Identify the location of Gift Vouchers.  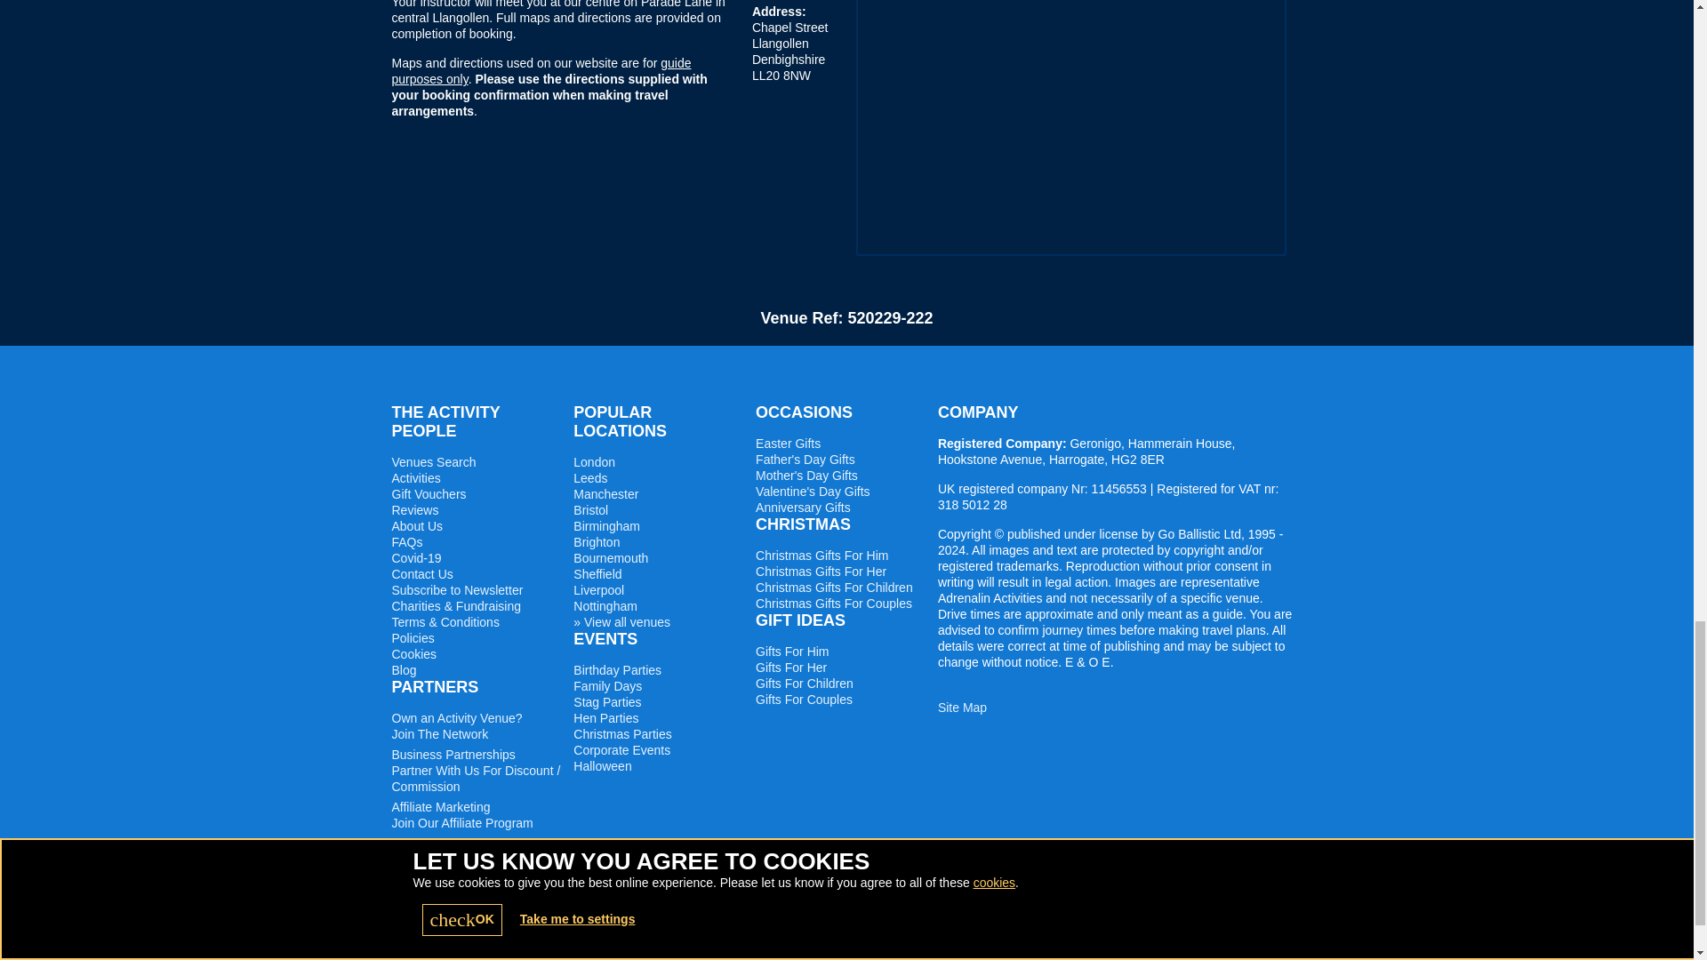
(429, 493).